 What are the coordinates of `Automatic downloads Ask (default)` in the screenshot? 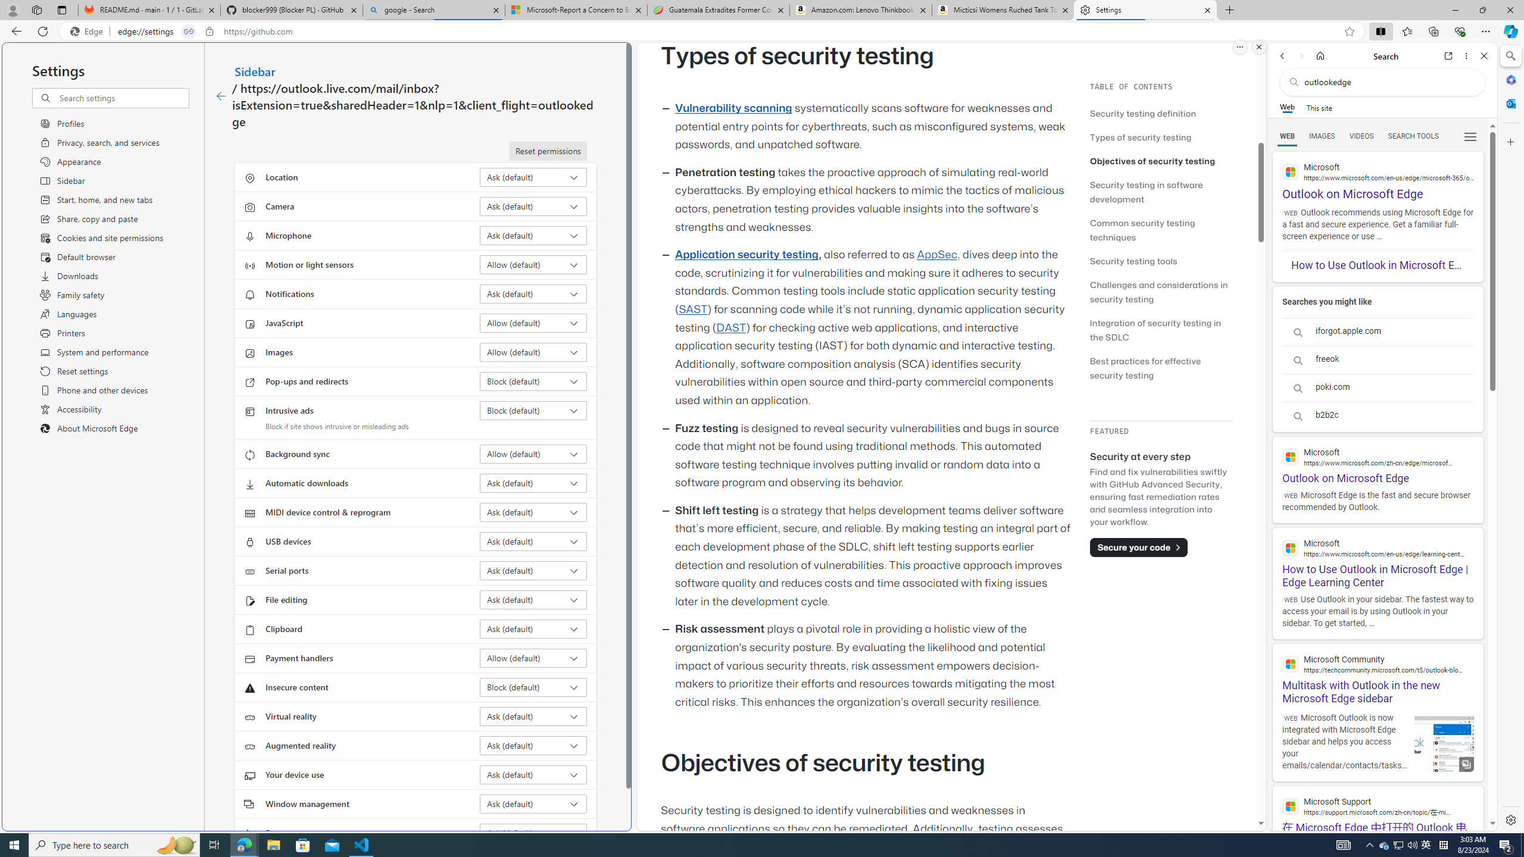 It's located at (533, 483).